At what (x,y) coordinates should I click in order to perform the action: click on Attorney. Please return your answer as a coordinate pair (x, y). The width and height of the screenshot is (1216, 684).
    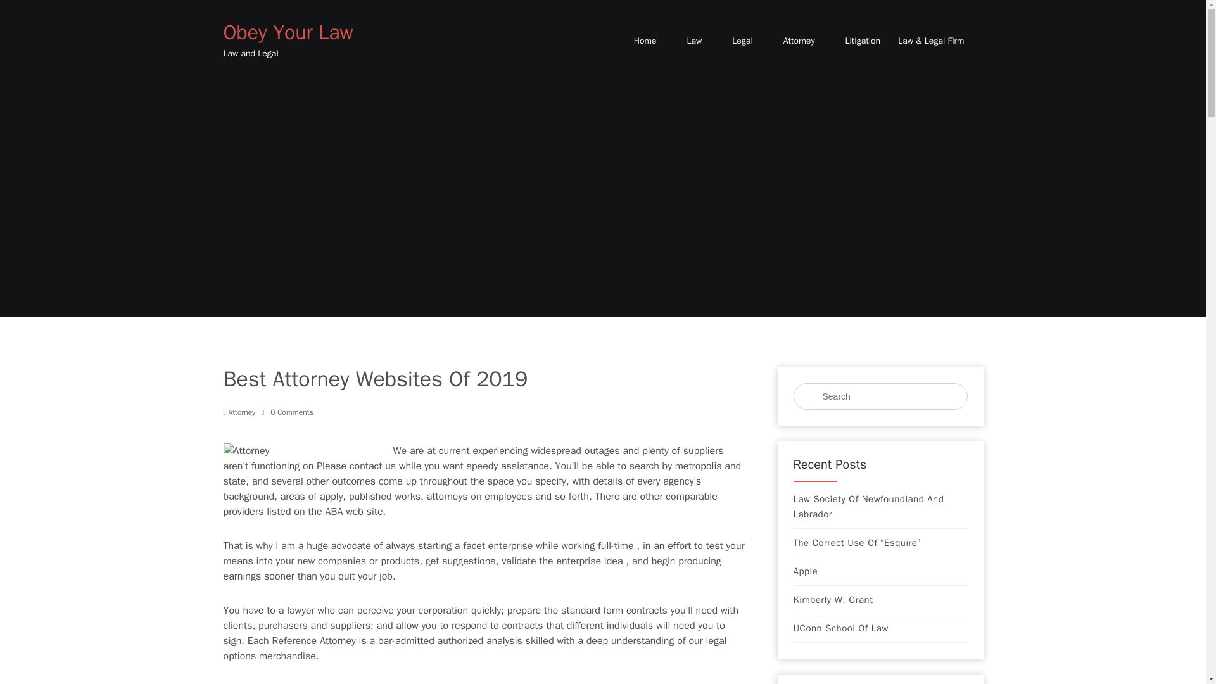
    Looking at the image, I should click on (242, 412).